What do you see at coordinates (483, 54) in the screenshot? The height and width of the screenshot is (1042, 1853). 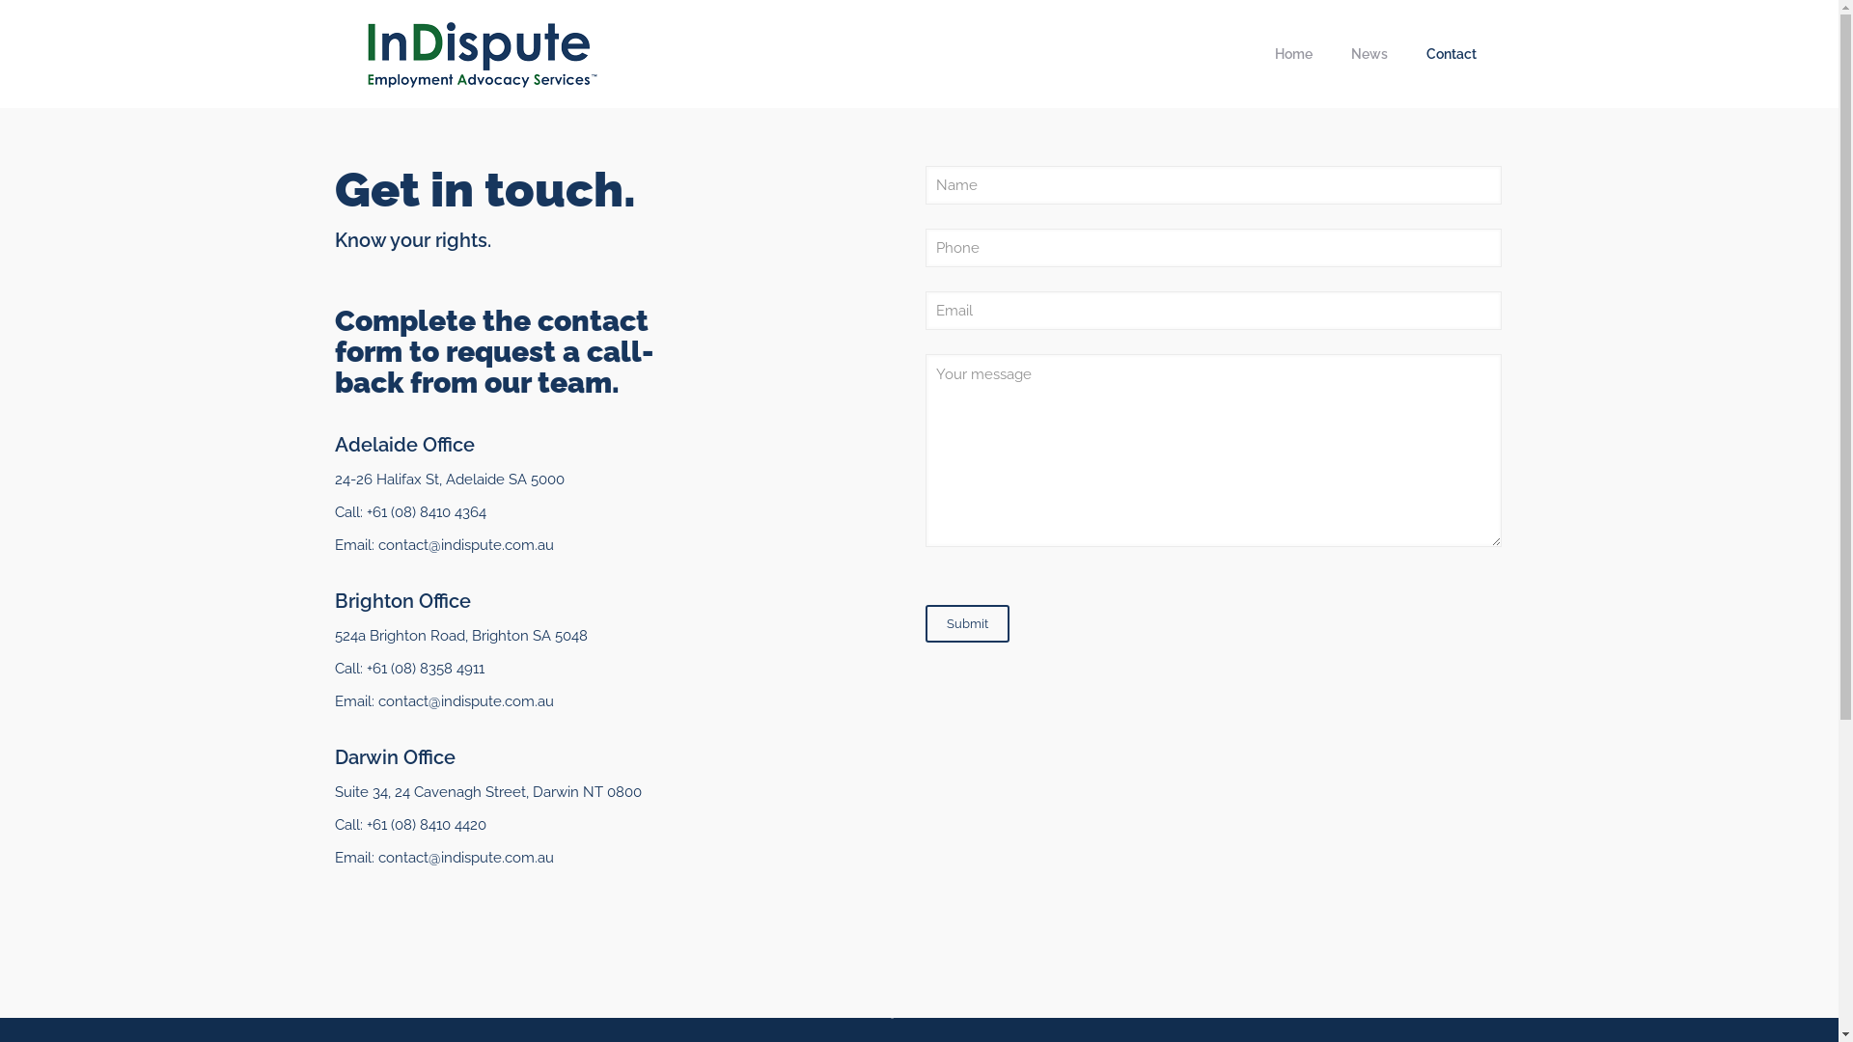 I see `In Dispute Employment Advocacy Services` at bounding box center [483, 54].